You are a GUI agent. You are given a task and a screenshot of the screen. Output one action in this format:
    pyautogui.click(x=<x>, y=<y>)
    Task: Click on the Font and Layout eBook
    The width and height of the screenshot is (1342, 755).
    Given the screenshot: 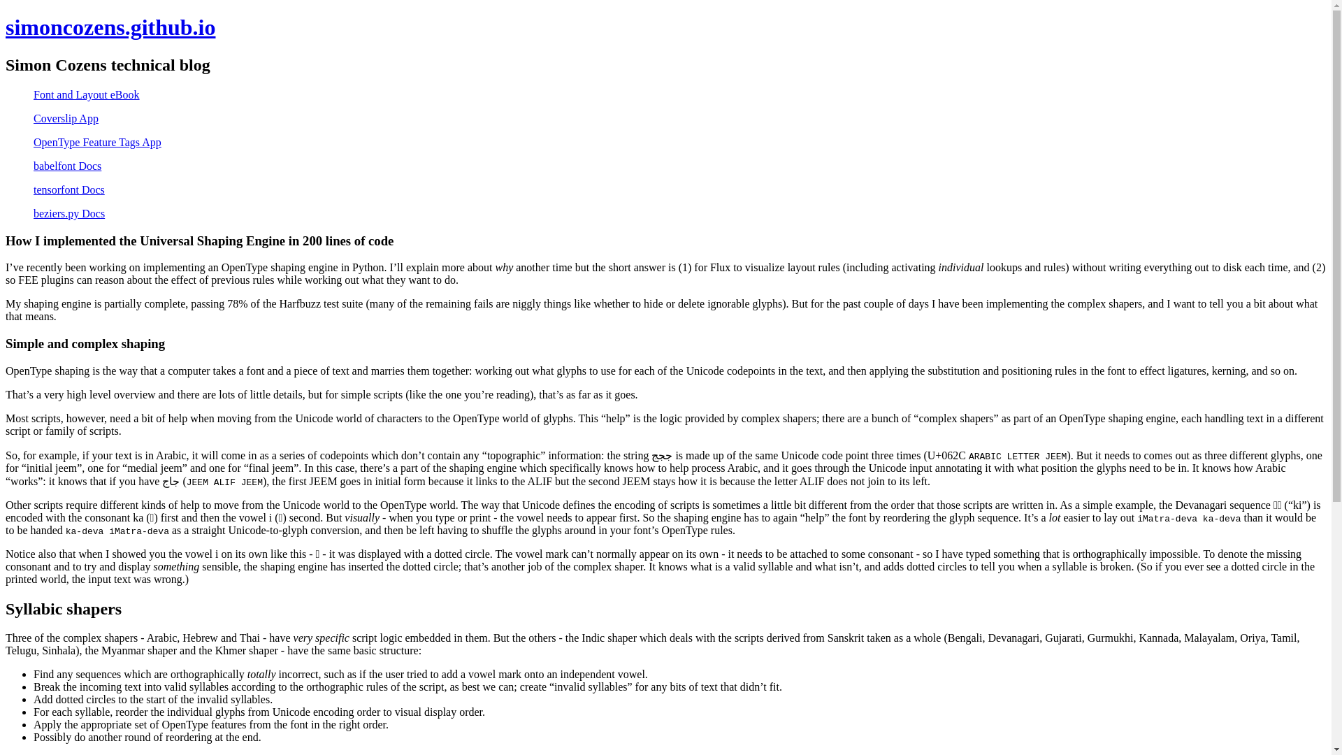 What is the action you would take?
    pyautogui.click(x=87, y=94)
    